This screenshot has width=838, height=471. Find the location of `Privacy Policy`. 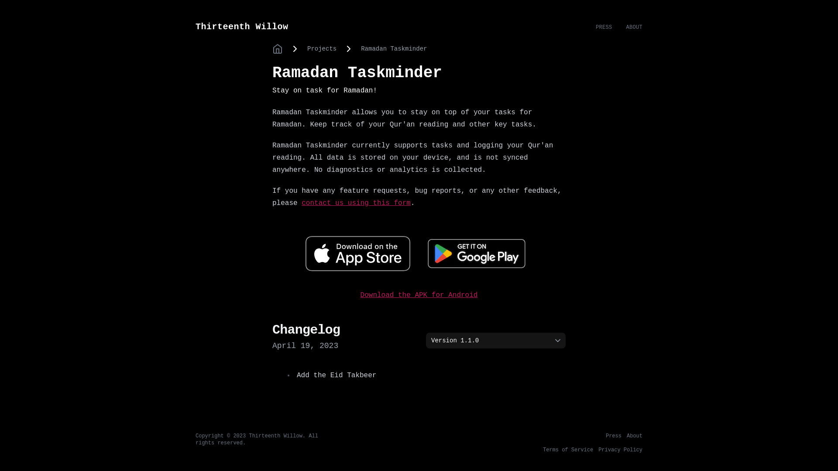

Privacy Policy is located at coordinates (621, 450).